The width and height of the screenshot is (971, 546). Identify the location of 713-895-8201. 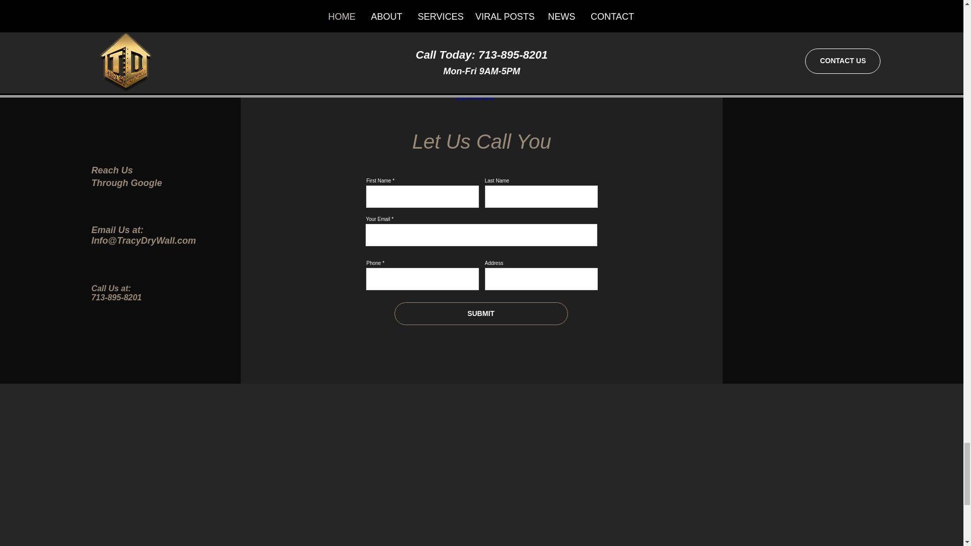
(116, 297).